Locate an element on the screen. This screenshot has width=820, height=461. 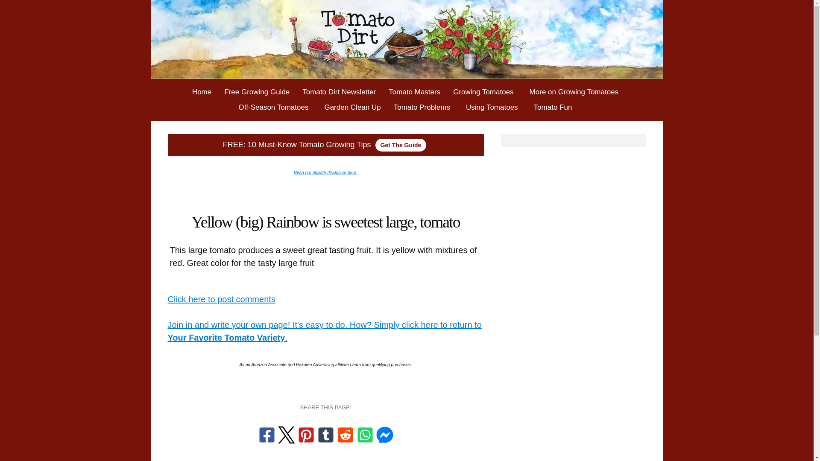
Tomato Masters is located at coordinates (414, 91).